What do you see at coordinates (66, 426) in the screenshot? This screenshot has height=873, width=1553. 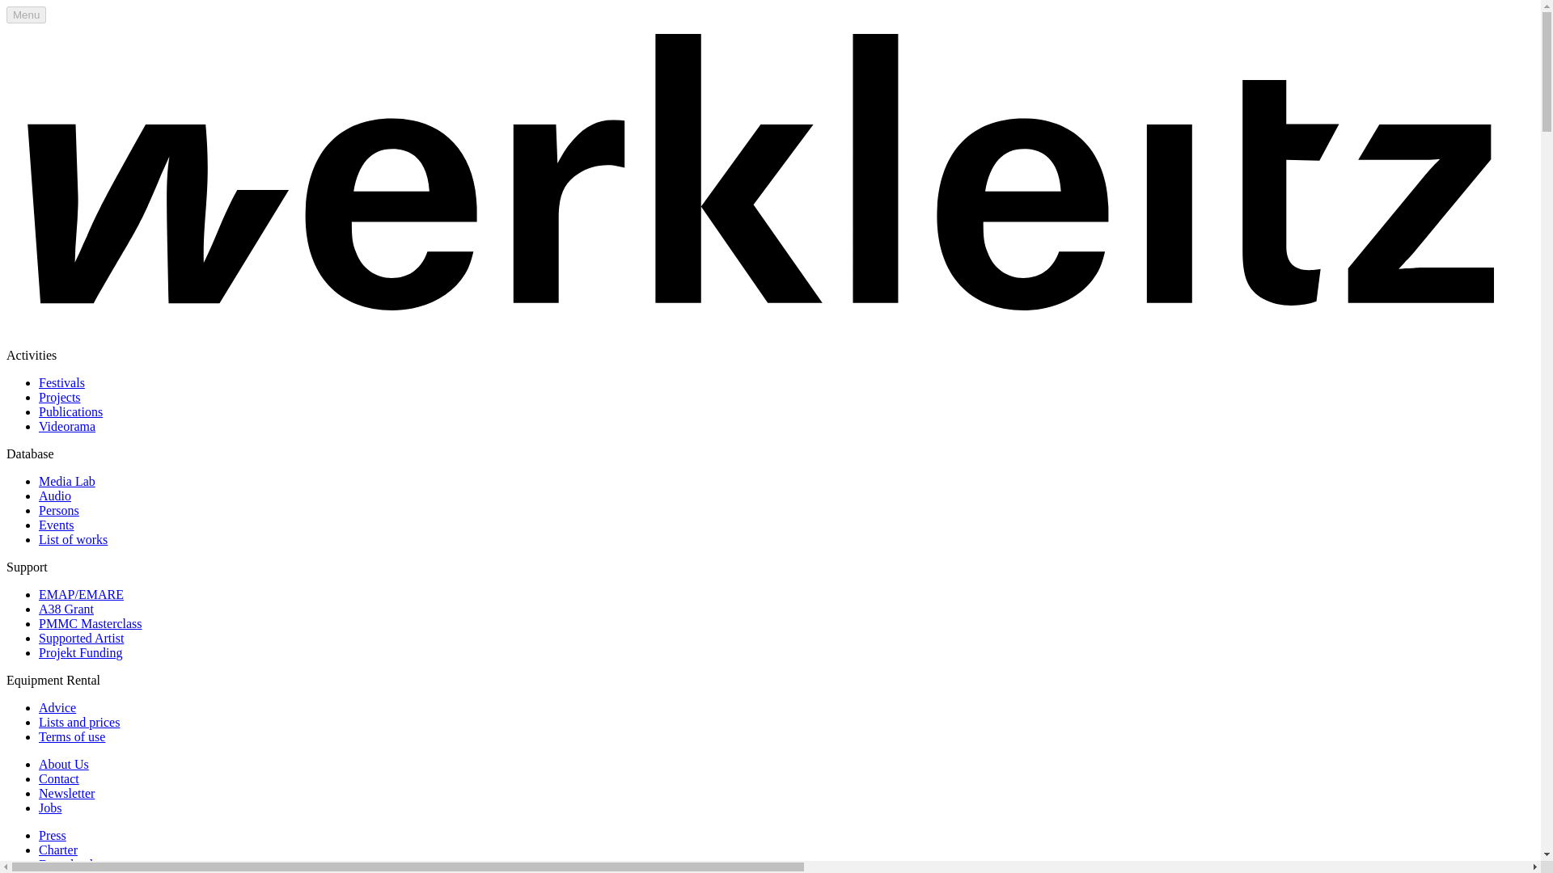 I see `Videorama` at bounding box center [66, 426].